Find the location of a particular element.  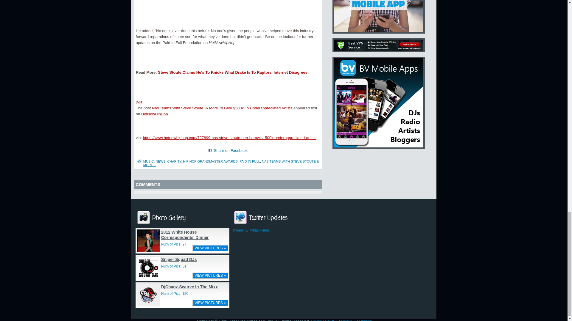

MUSIC is located at coordinates (148, 161).